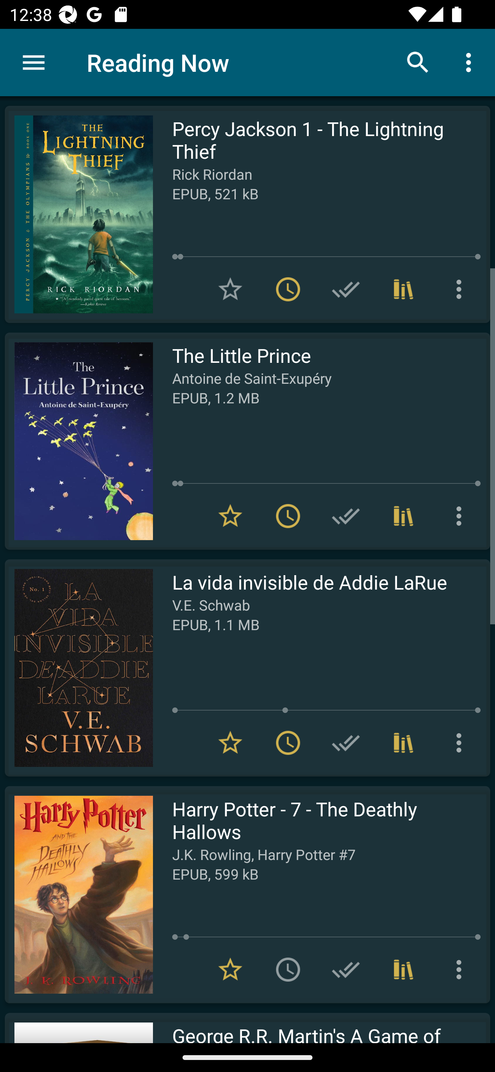 Image resolution: width=495 pixels, height=1072 pixels. I want to click on Add to Favorites, so click(230, 289).